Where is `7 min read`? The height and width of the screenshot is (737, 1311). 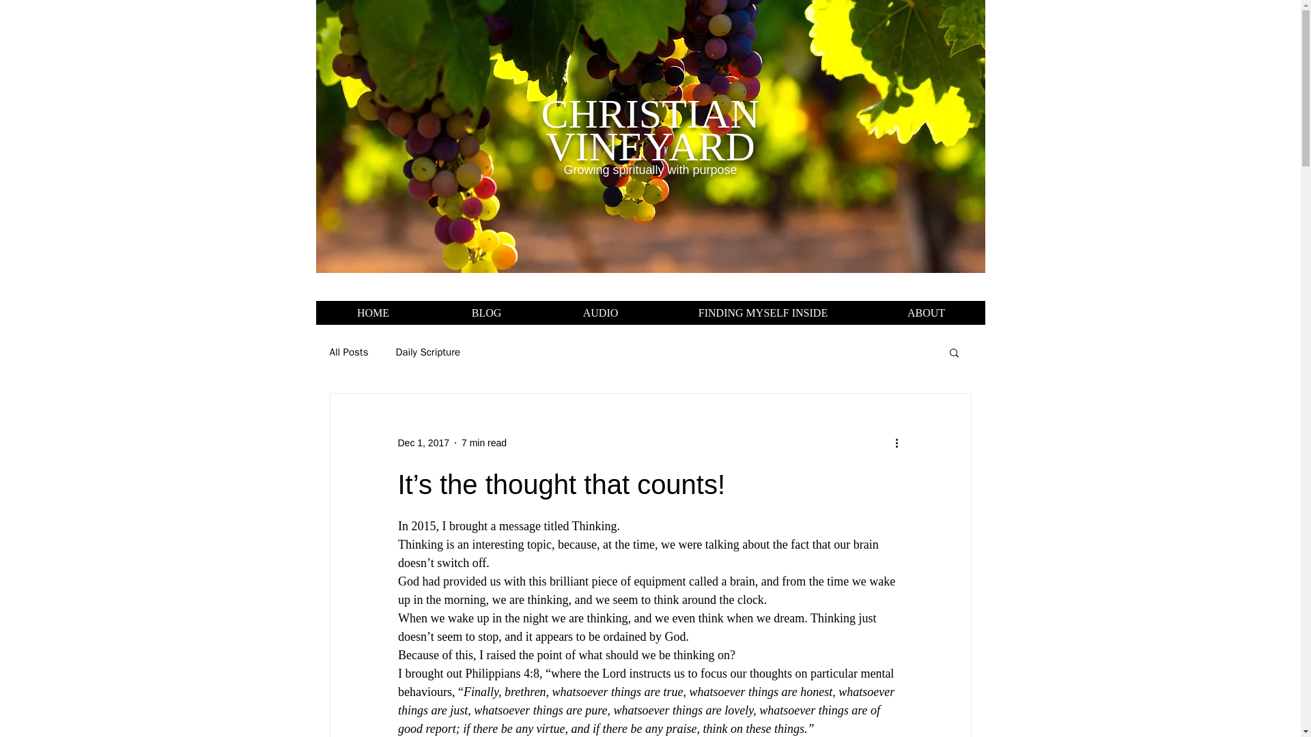
7 min read is located at coordinates (483, 442).